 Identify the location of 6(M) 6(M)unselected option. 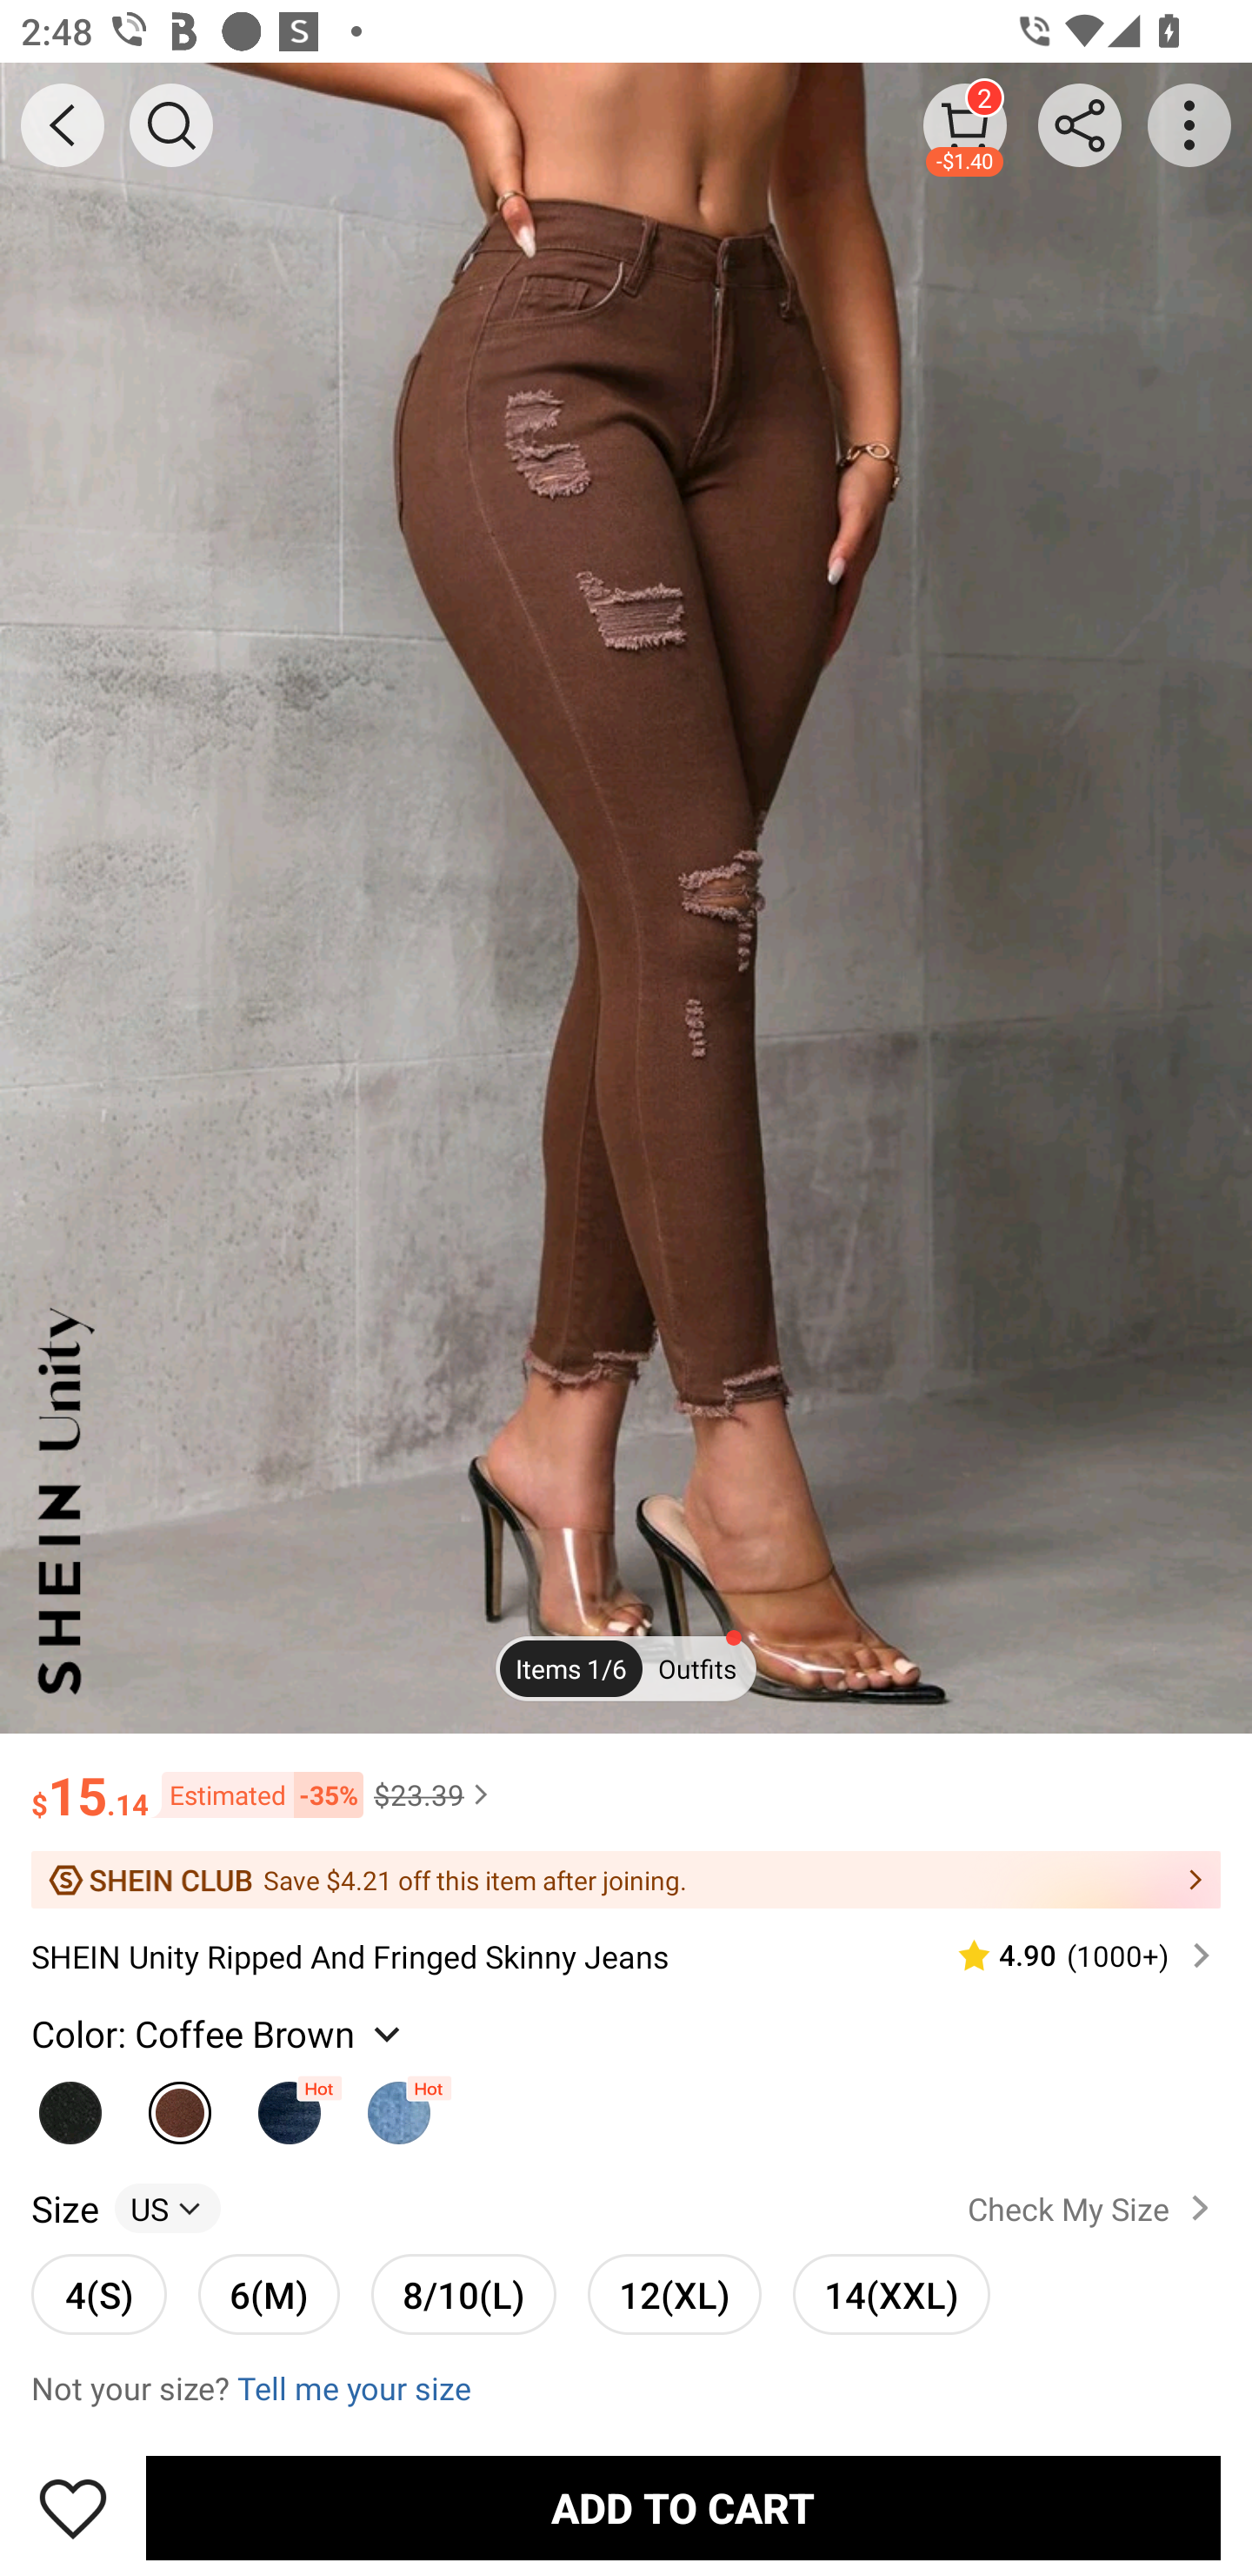
(269, 2294).